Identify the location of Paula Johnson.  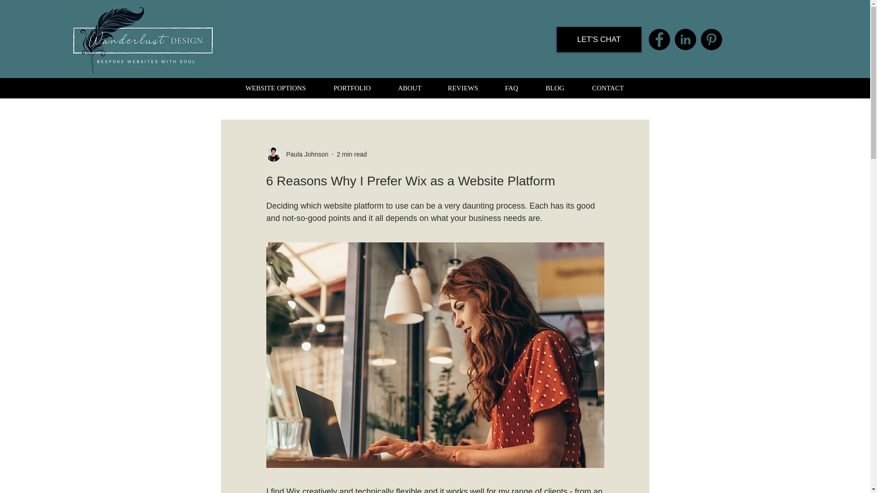
(304, 154).